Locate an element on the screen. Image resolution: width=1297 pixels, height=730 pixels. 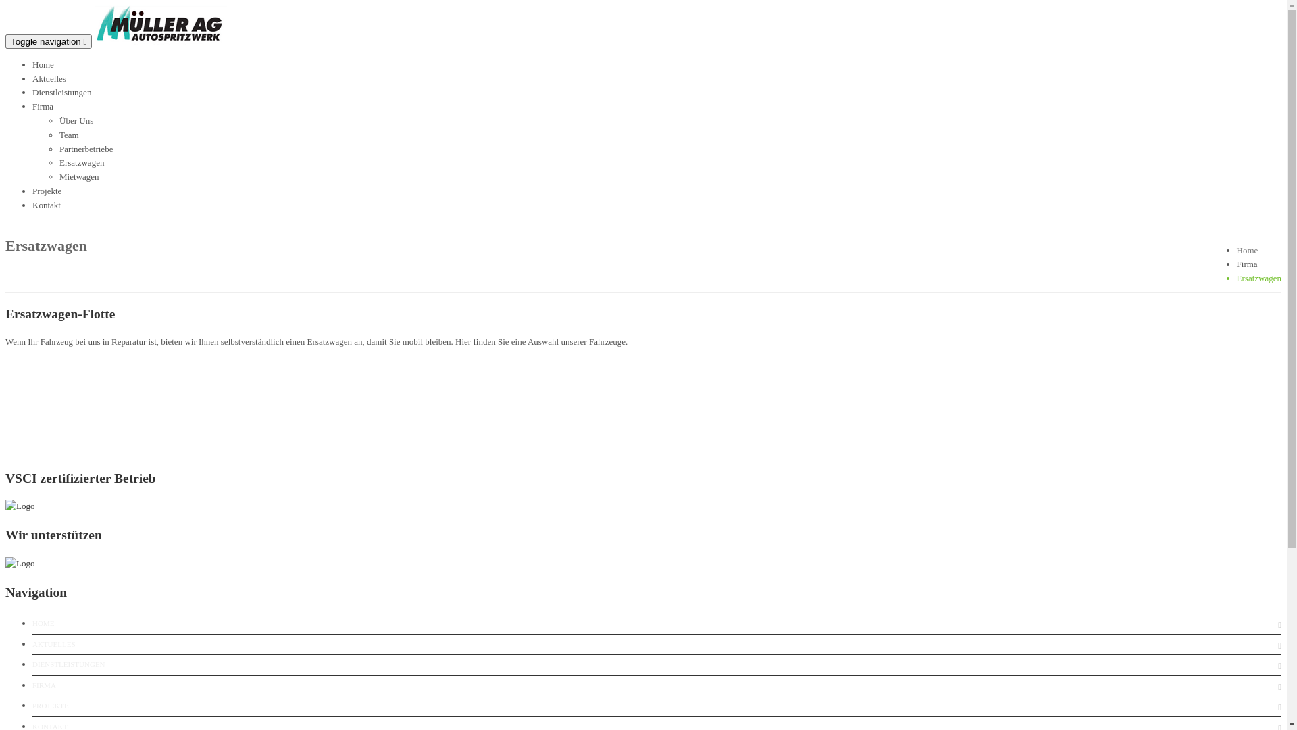
Ersatzwagen is located at coordinates (82, 162).